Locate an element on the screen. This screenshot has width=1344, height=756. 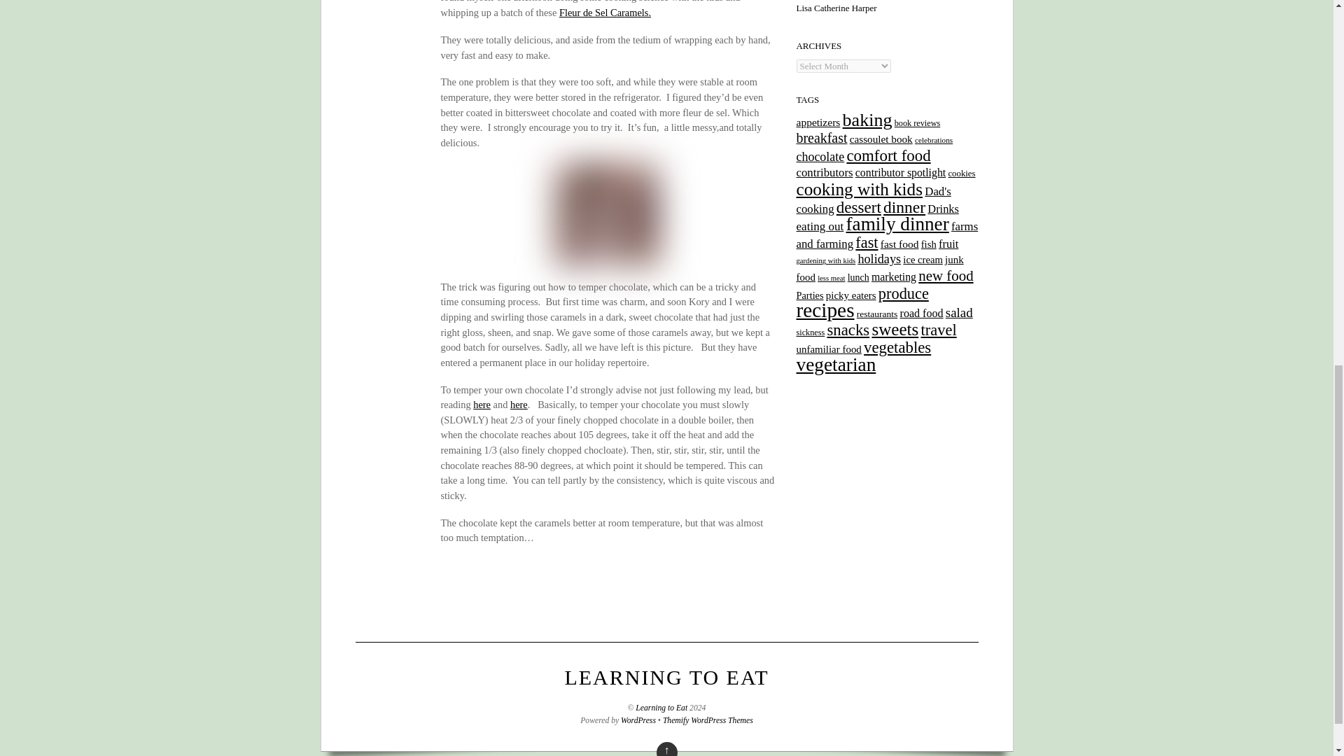
chocolate is located at coordinates (820, 157).